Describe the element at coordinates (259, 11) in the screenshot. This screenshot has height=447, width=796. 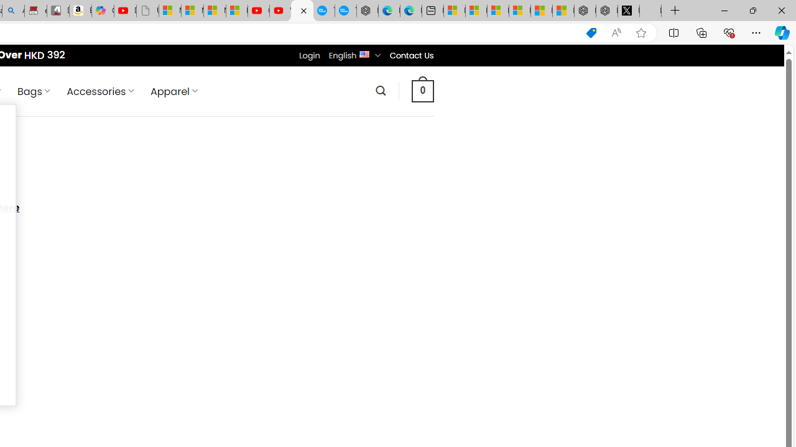
I see `Gloom - YouTube` at that location.